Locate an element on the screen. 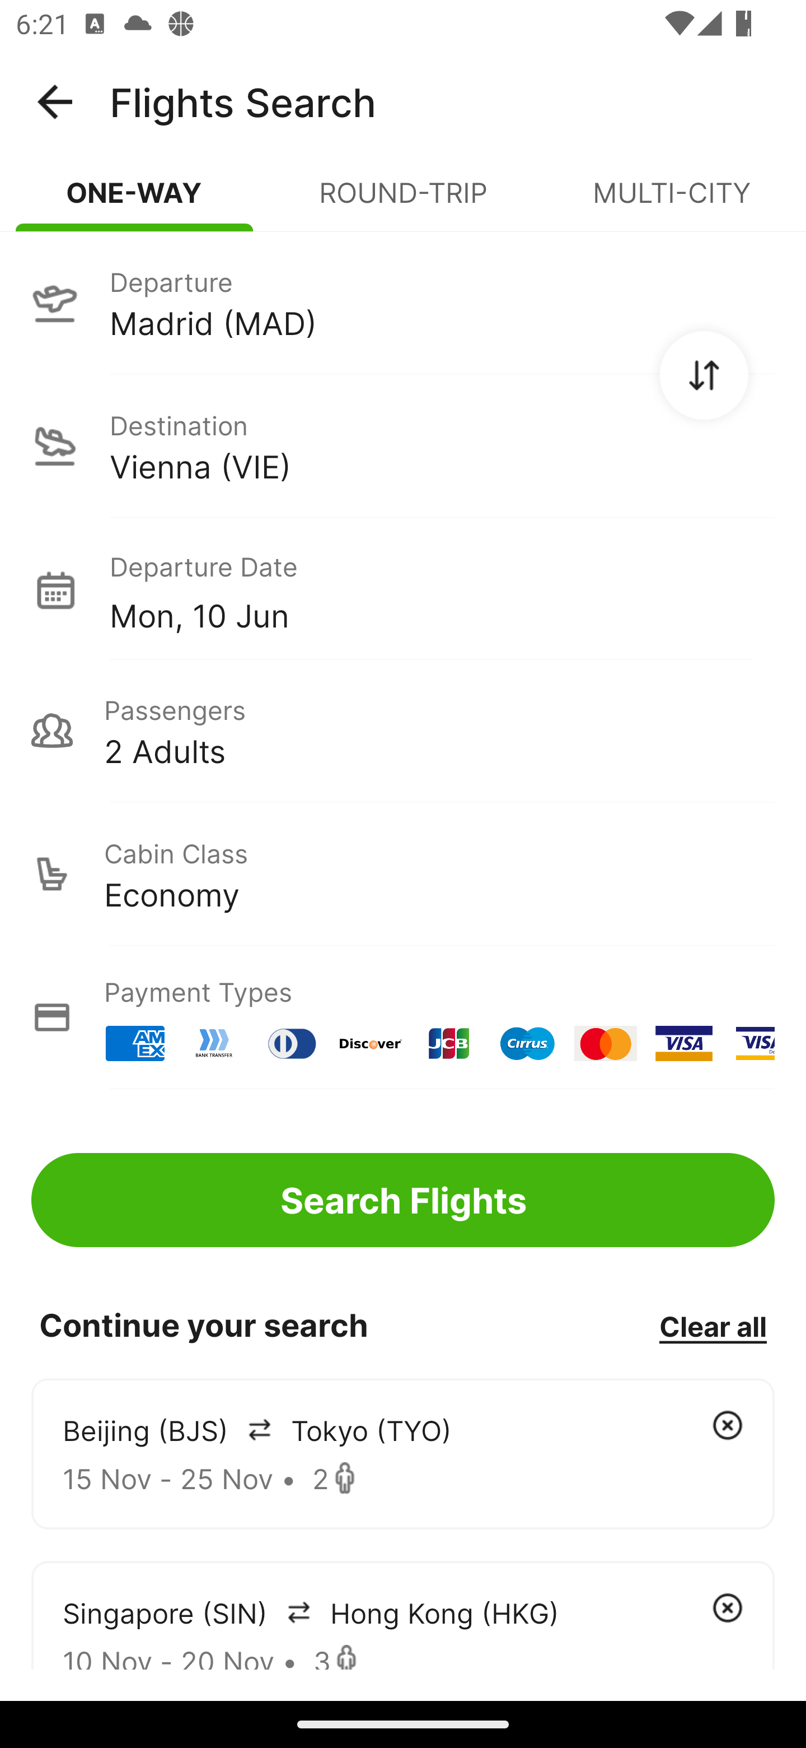  Clear all is located at coordinates (713, 1326).